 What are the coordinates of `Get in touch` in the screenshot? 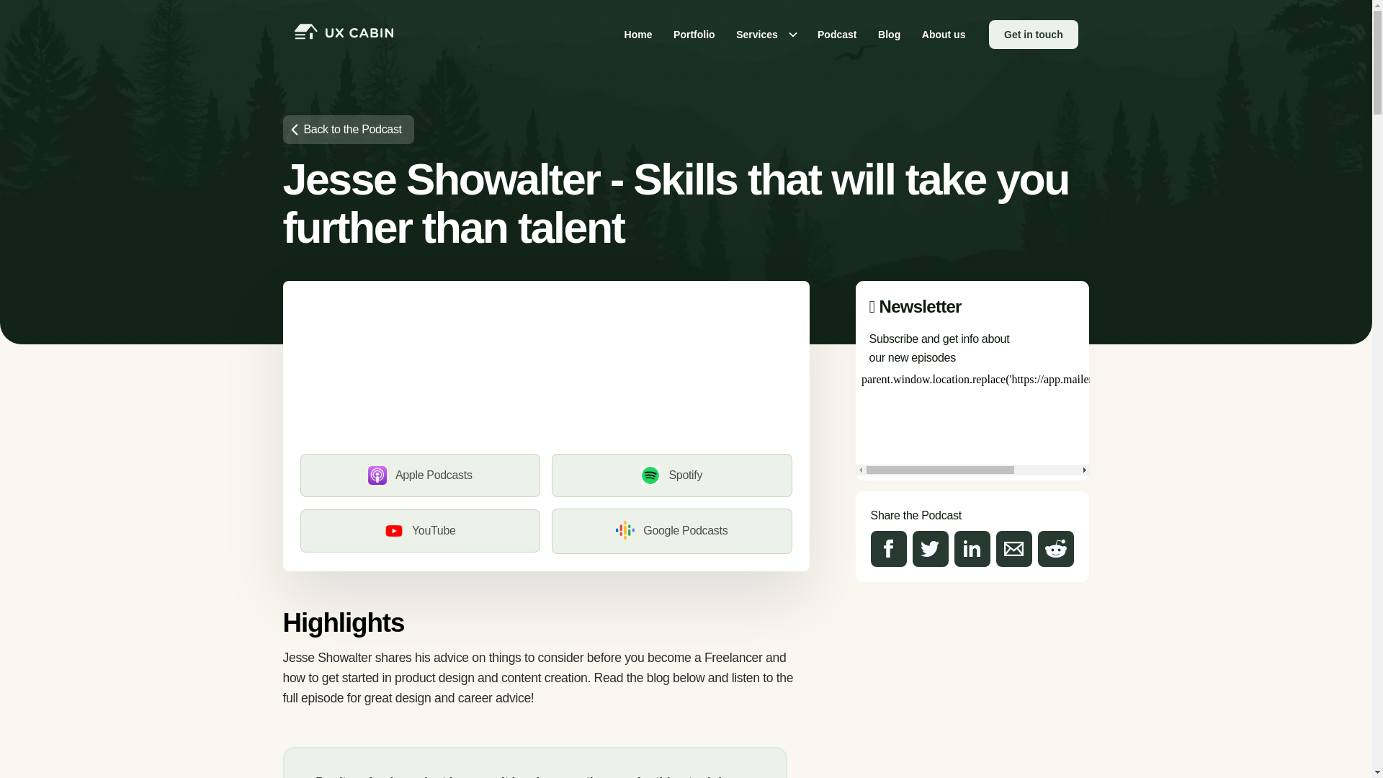 It's located at (1033, 35).